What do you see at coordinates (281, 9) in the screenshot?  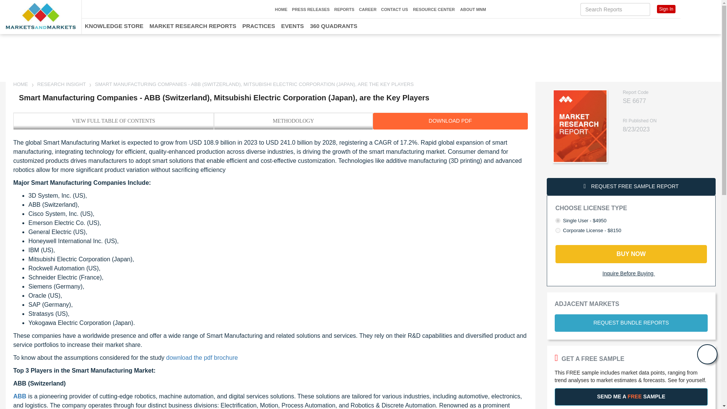 I see `HOME` at bounding box center [281, 9].